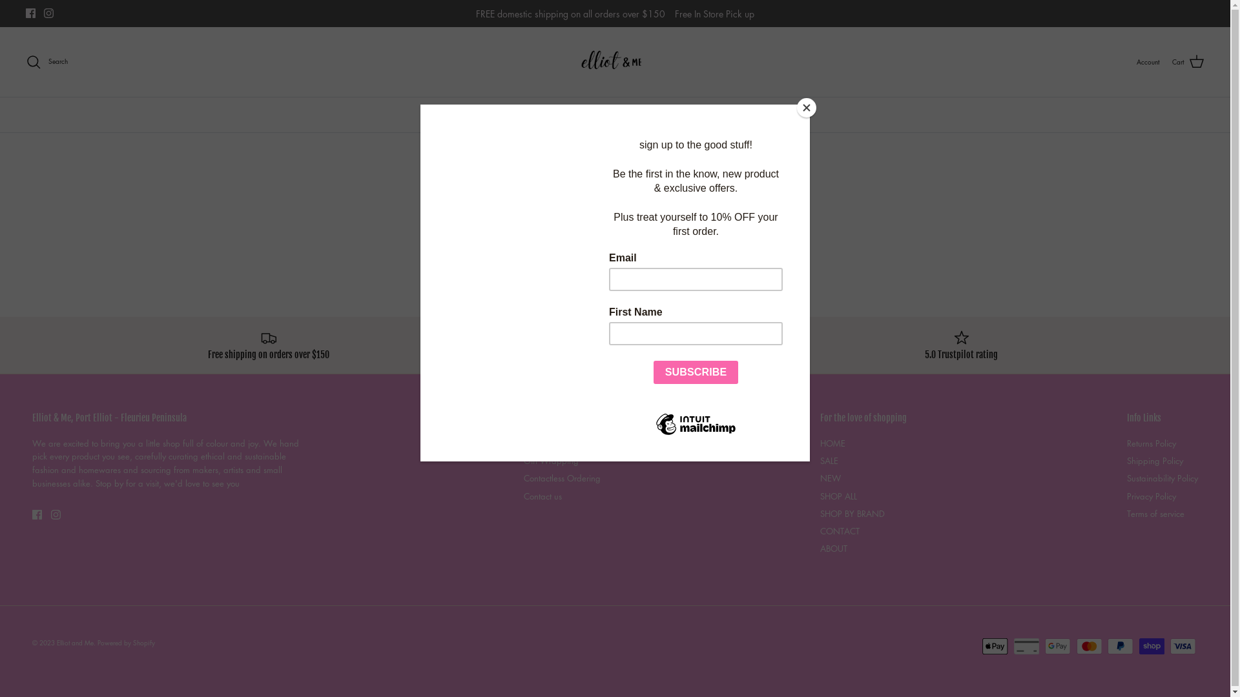  Describe the element at coordinates (1156, 514) in the screenshot. I see `Terms of service` at that location.